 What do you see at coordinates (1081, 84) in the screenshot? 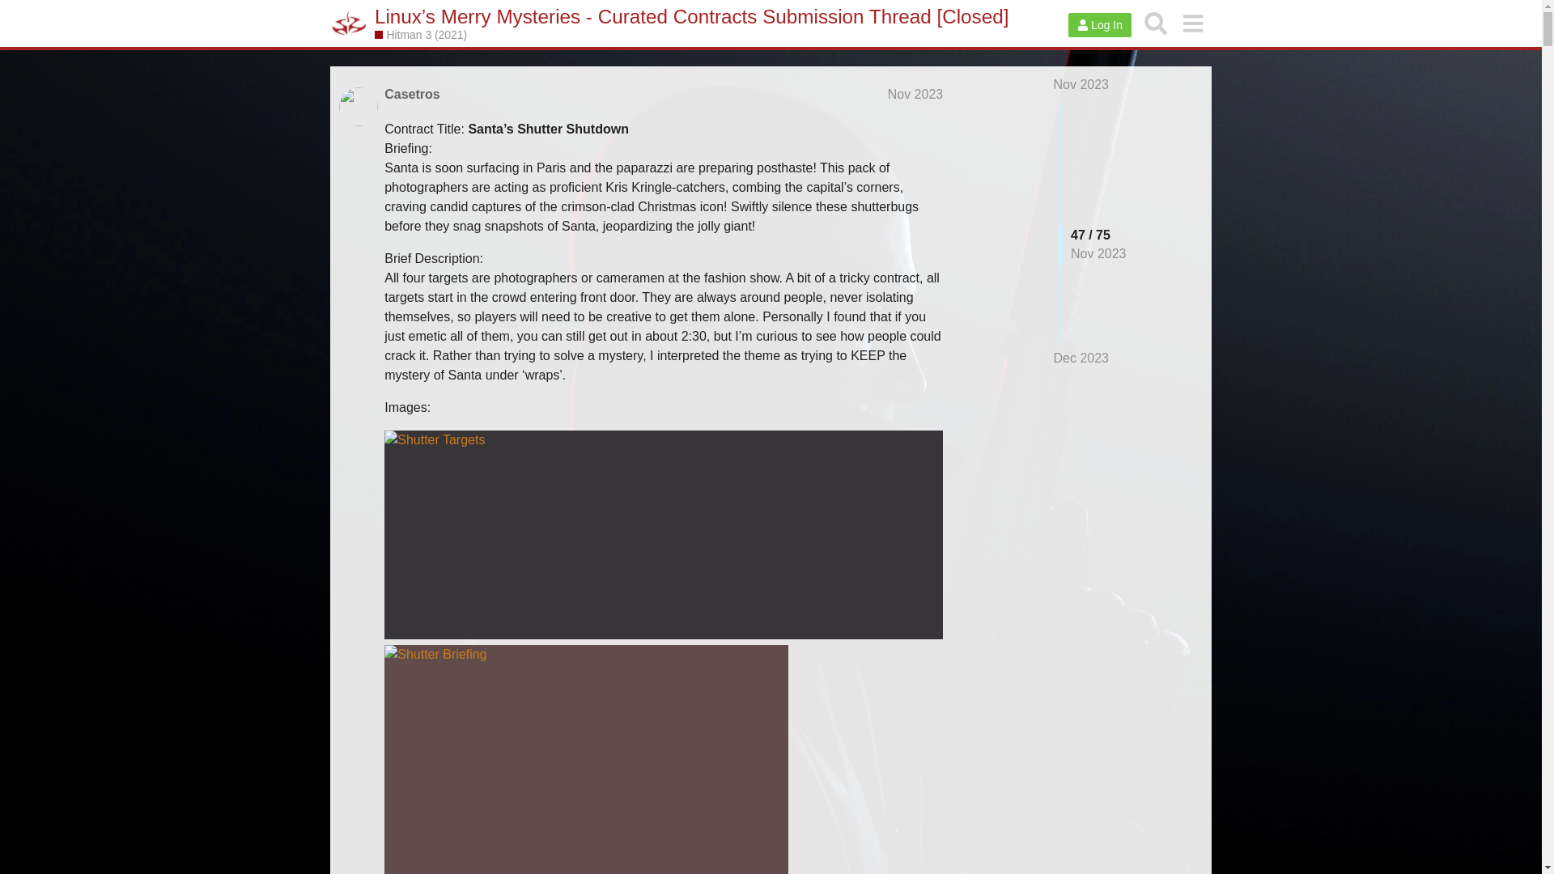
I see `Nov 2023` at bounding box center [1081, 84].